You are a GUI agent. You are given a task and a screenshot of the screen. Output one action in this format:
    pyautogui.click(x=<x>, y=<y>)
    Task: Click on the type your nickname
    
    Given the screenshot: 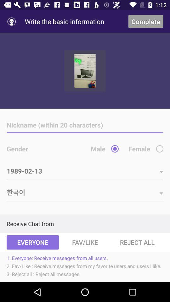 What is the action you would take?
    pyautogui.click(x=85, y=125)
    